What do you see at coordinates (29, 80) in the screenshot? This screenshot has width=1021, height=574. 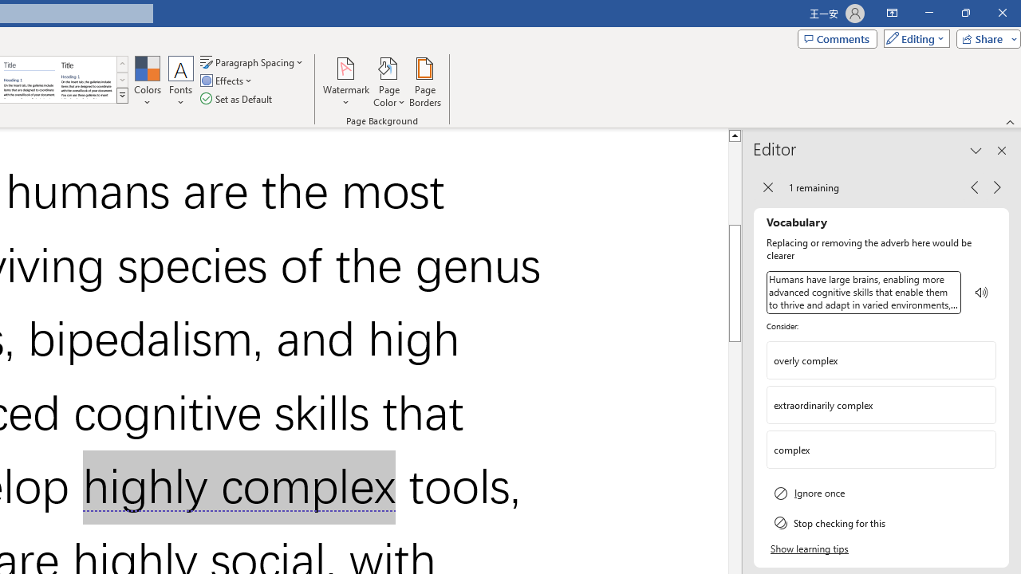 I see `Word 2010` at bounding box center [29, 80].